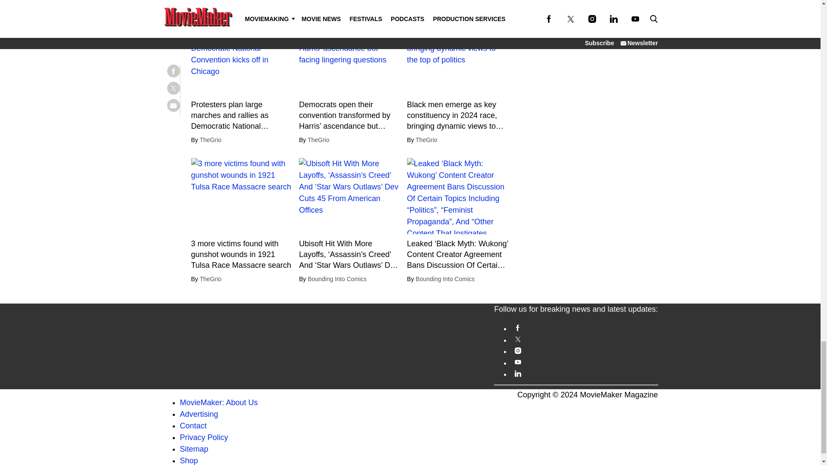 The image size is (827, 465). I want to click on Contact MovieMaker Magazine, so click(193, 425).